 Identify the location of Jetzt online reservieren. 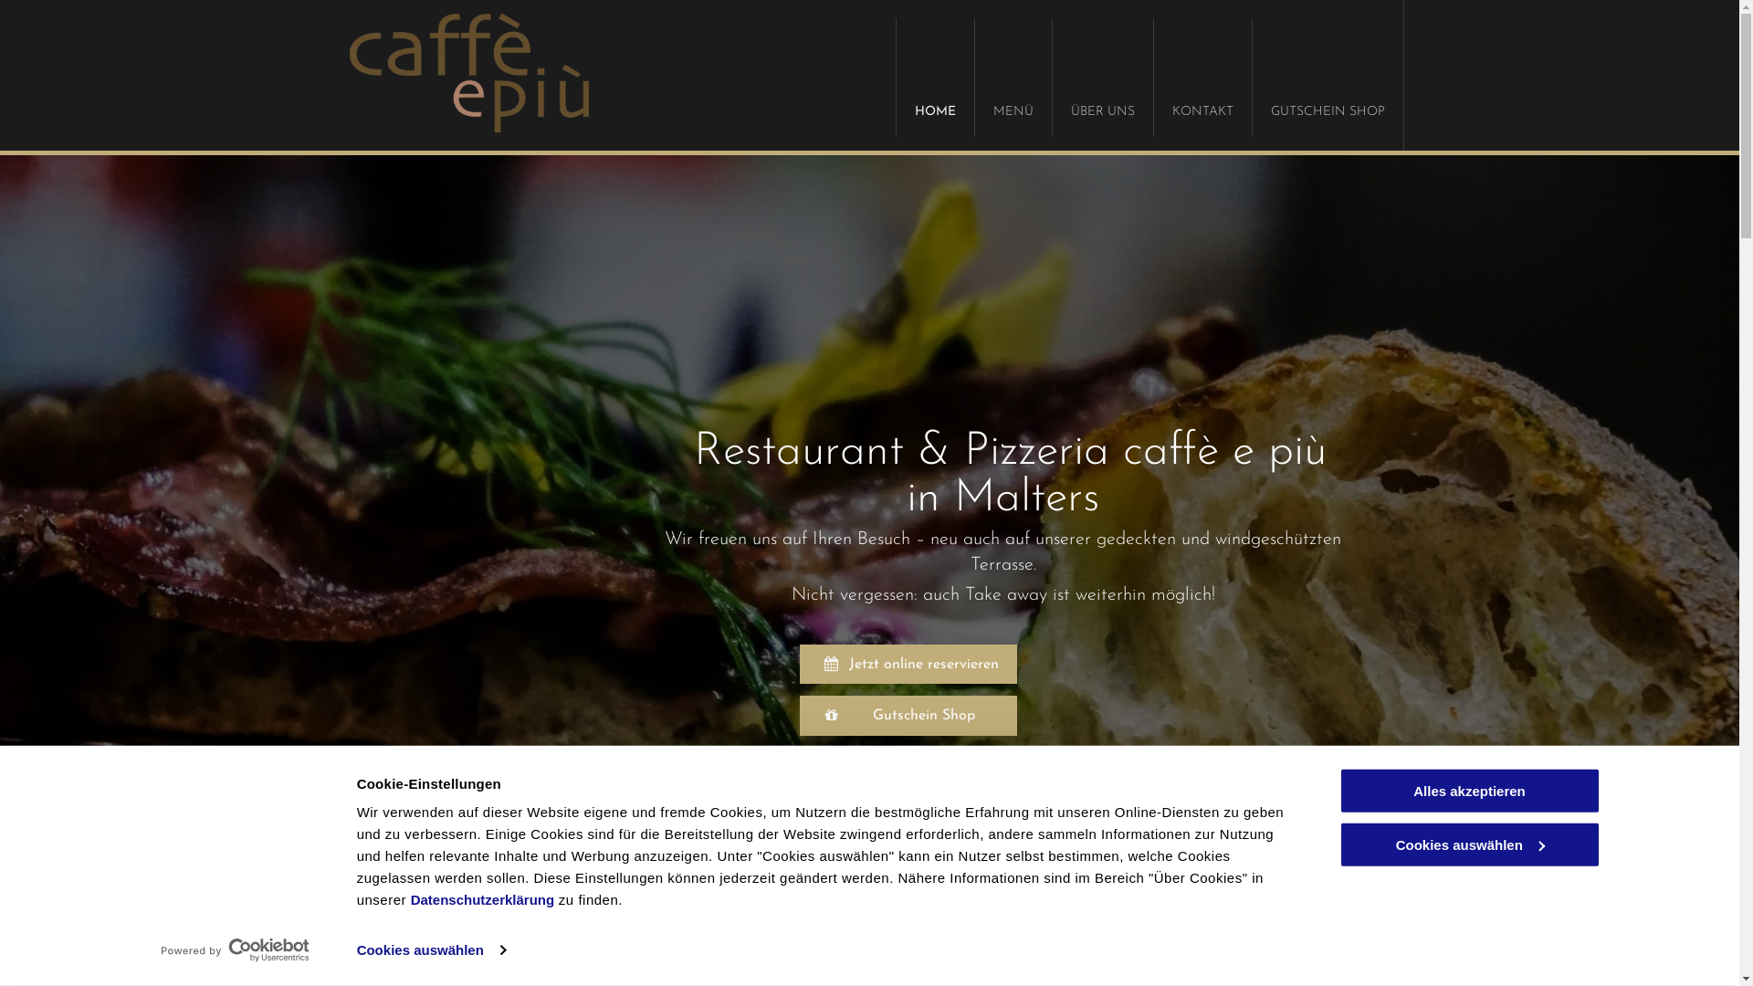
(908, 665).